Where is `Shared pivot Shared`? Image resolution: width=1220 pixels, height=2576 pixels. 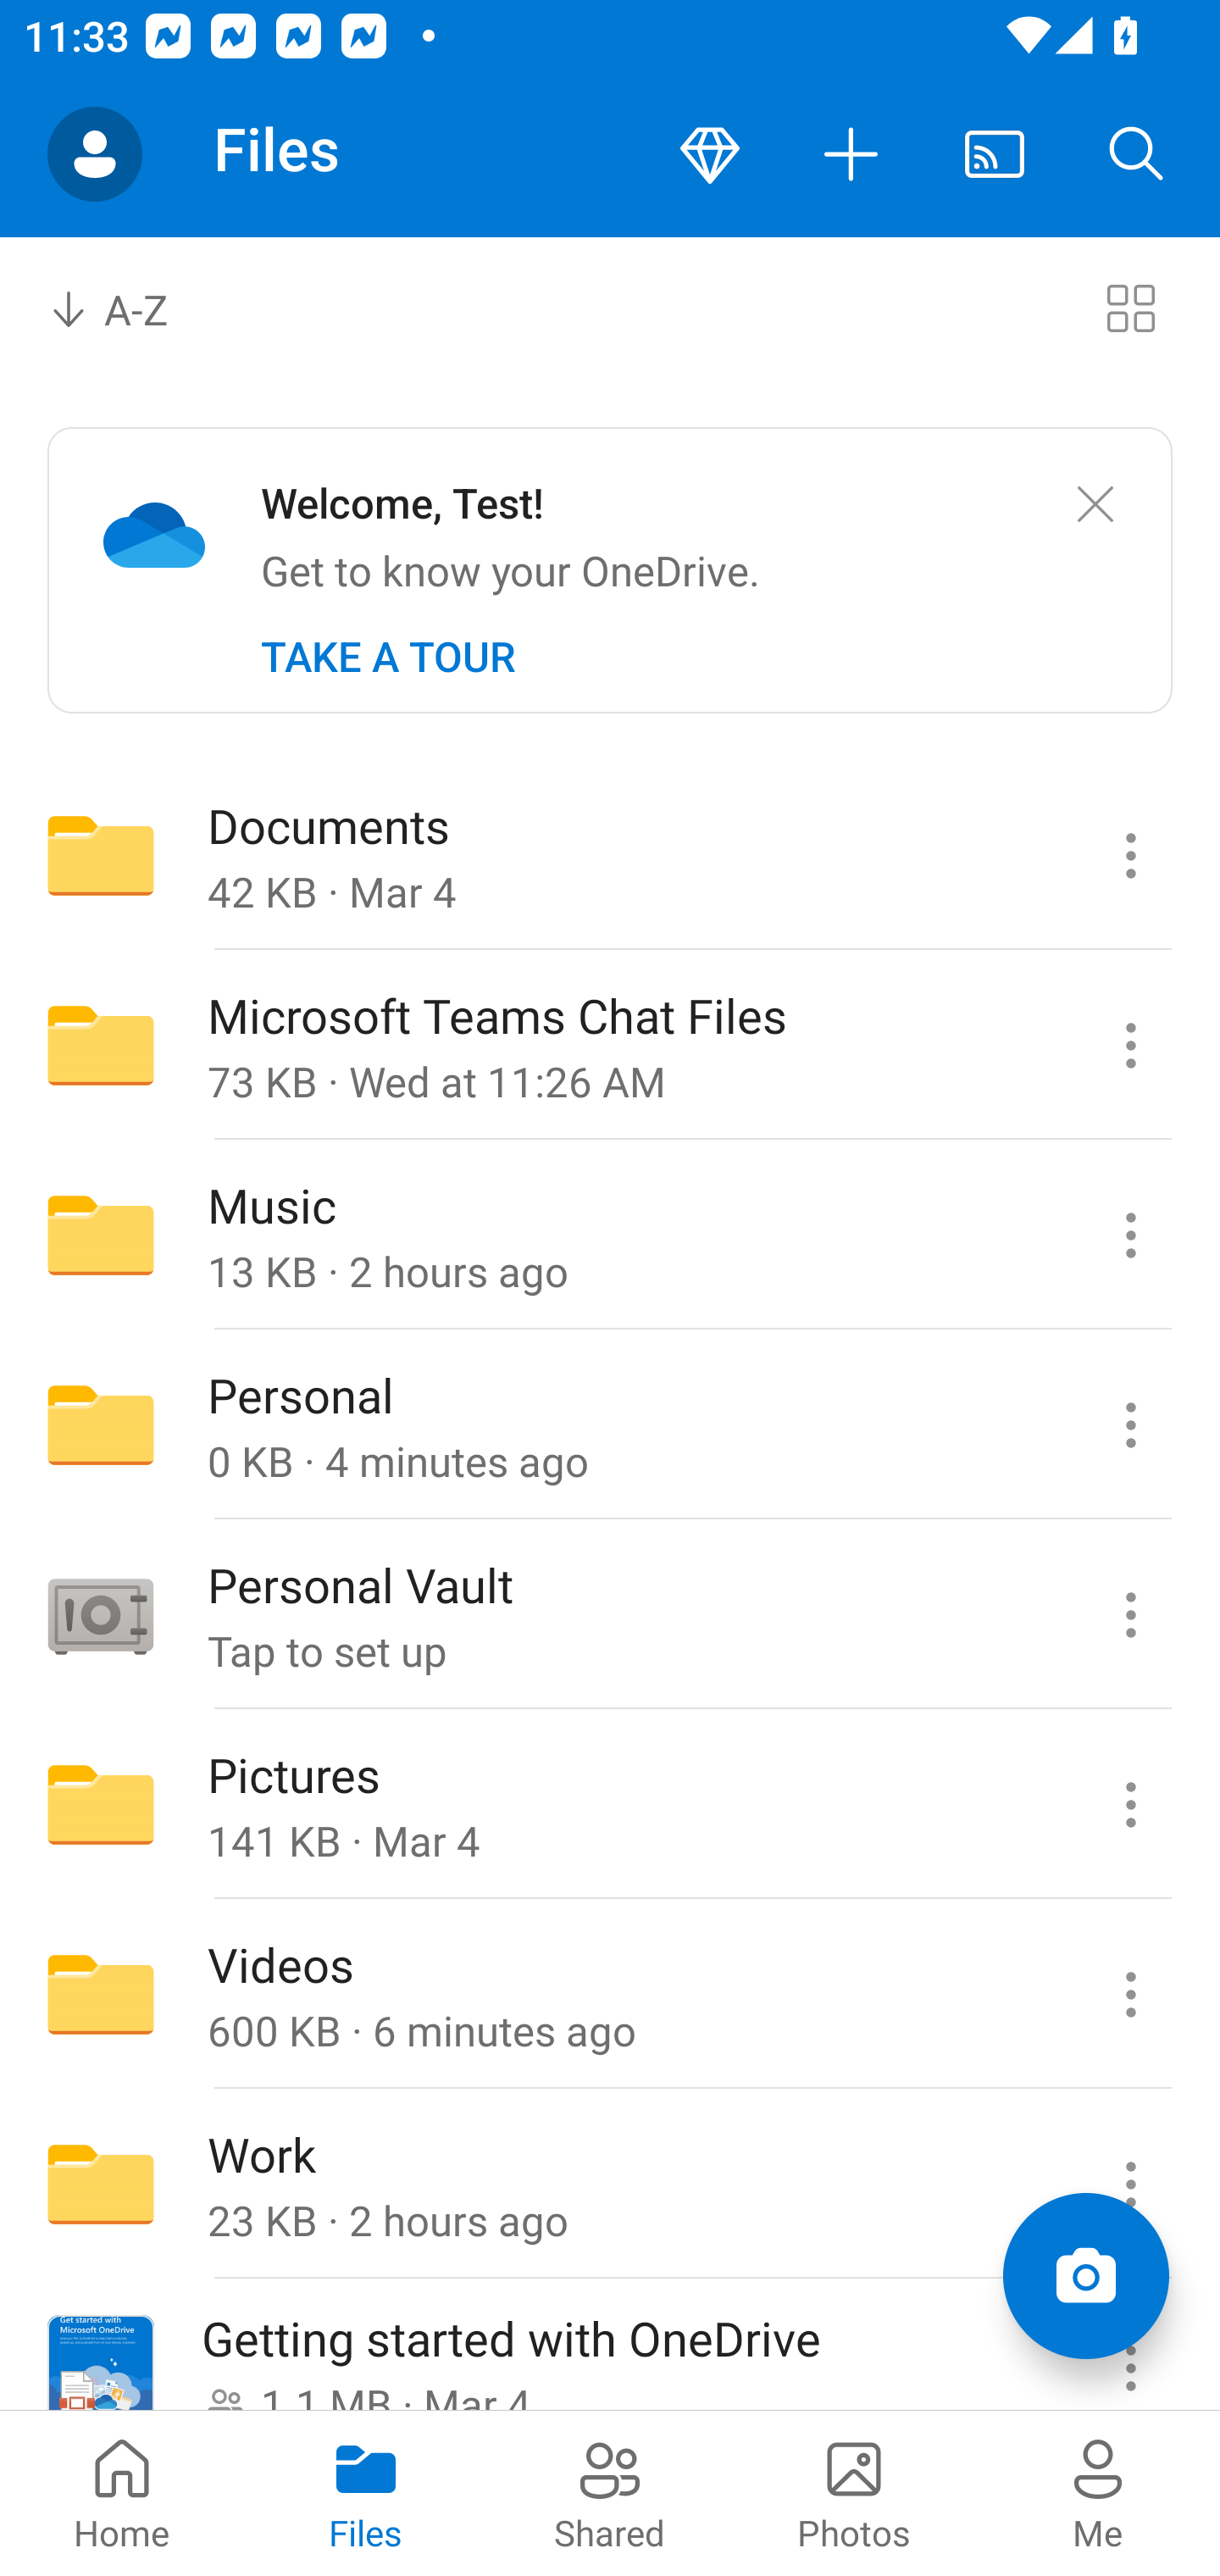 Shared pivot Shared is located at coordinates (610, 2493).